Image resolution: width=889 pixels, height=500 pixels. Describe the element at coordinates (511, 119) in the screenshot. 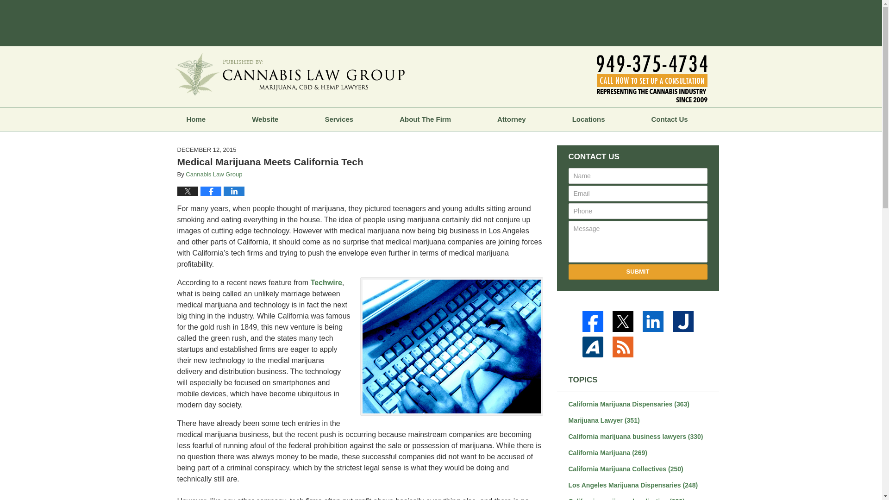

I see `Attorney` at that location.